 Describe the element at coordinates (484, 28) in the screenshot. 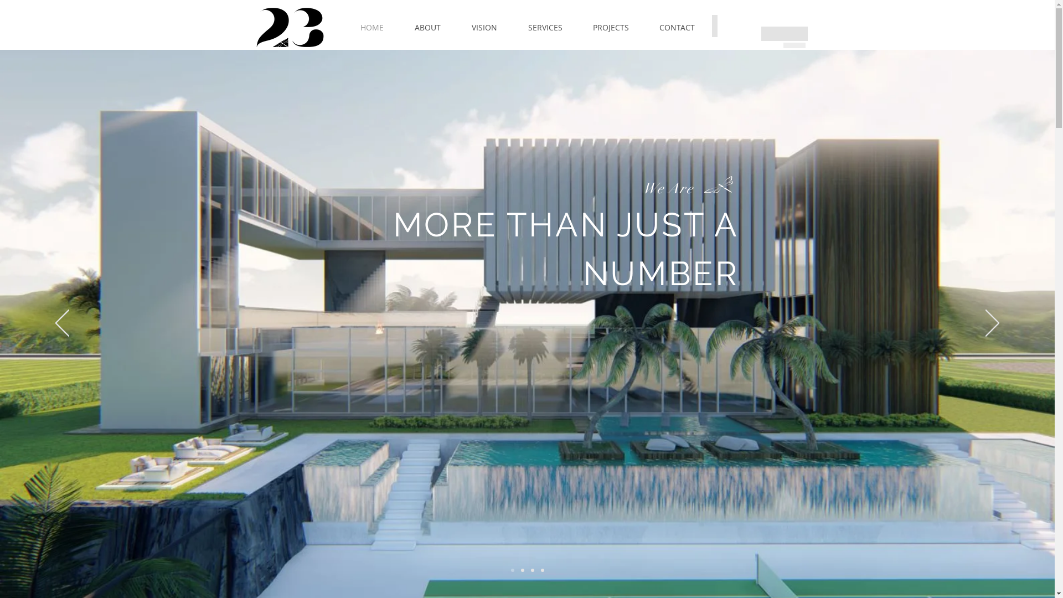

I see `VISION` at that location.